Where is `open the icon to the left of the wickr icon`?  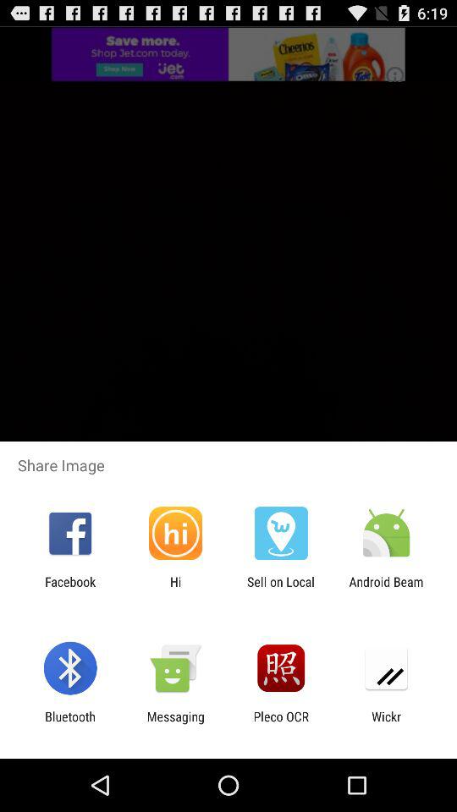
open the icon to the left of the wickr icon is located at coordinates (281, 724).